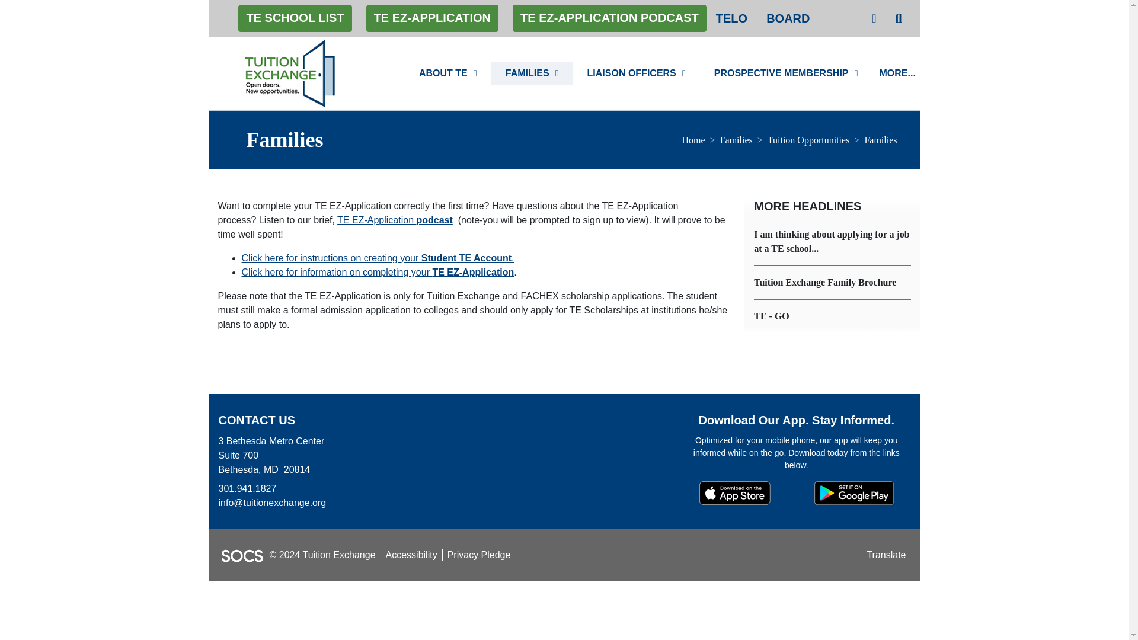  What do you see at coordinates (609, 18) in the screenshot?
I see `TE EZ-APPLICATION PODCAST` at bounding box center [609, 18].